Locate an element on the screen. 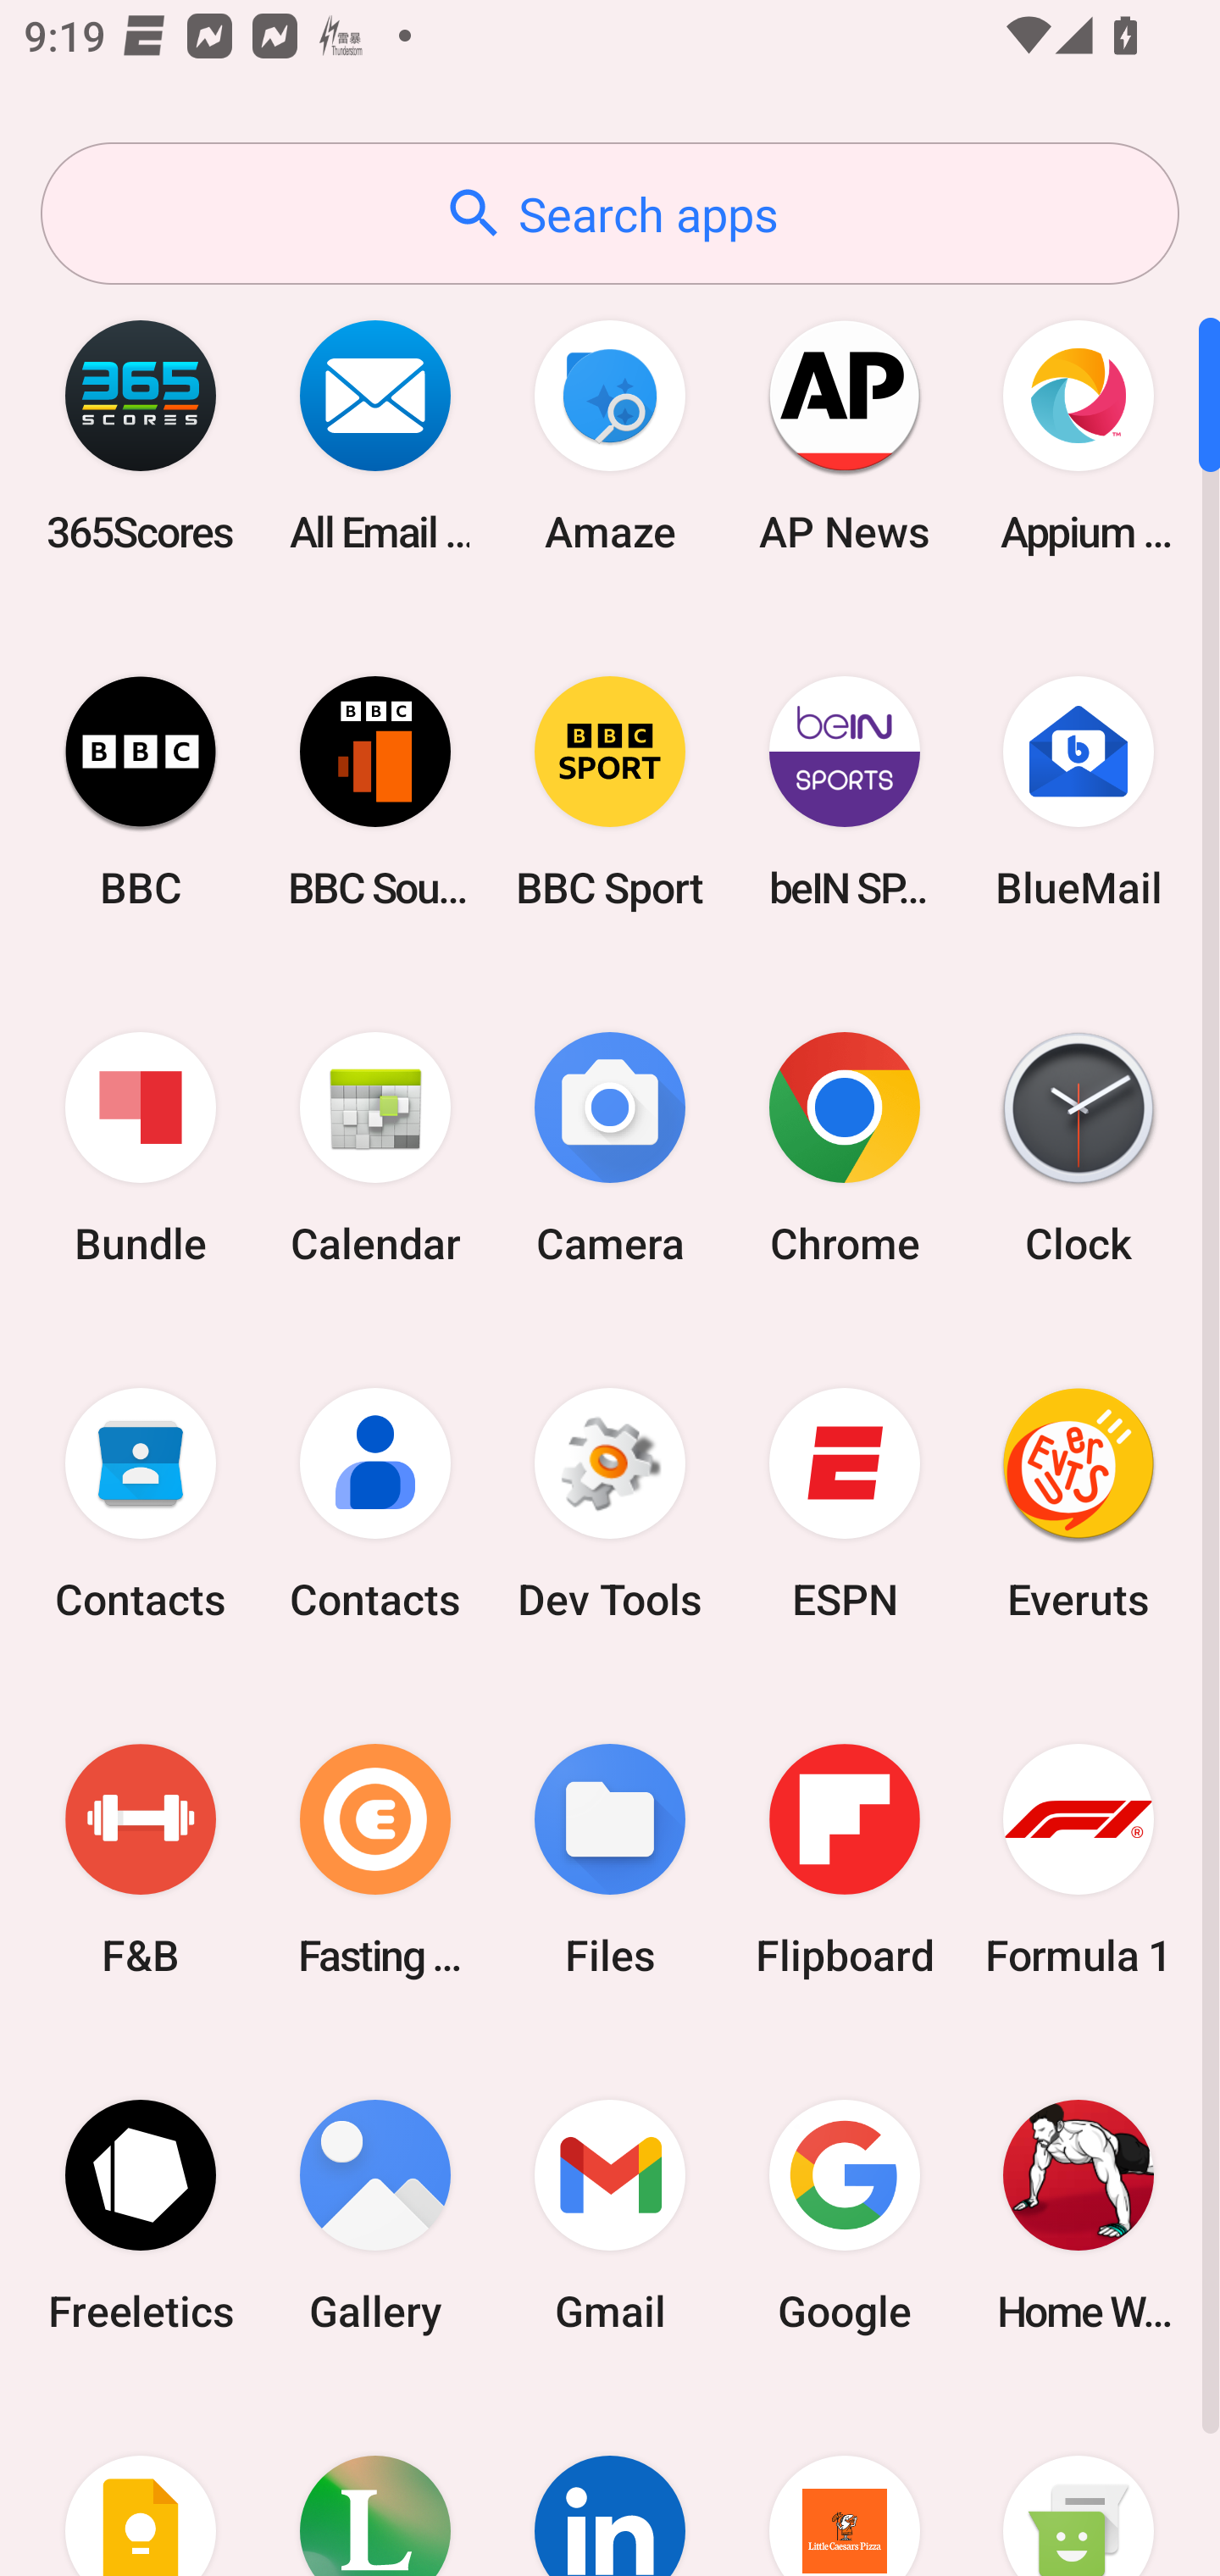  Appium Settings is located at coordinates (1079, 436).